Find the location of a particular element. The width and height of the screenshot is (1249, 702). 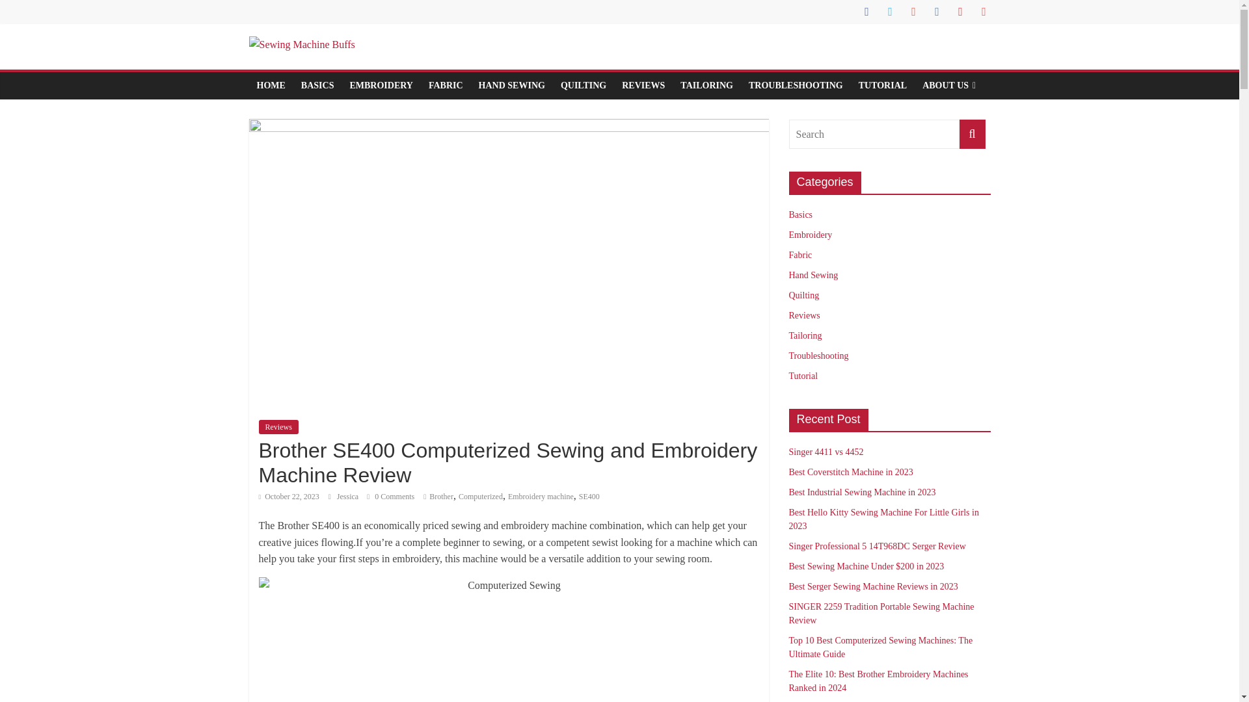

FABRIC is located at coordinates (446, 86).